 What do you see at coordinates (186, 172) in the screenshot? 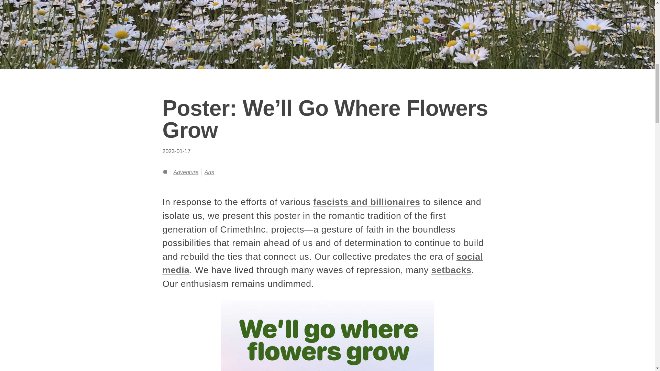
I see `Adventure` at bounding box center [186, 172].